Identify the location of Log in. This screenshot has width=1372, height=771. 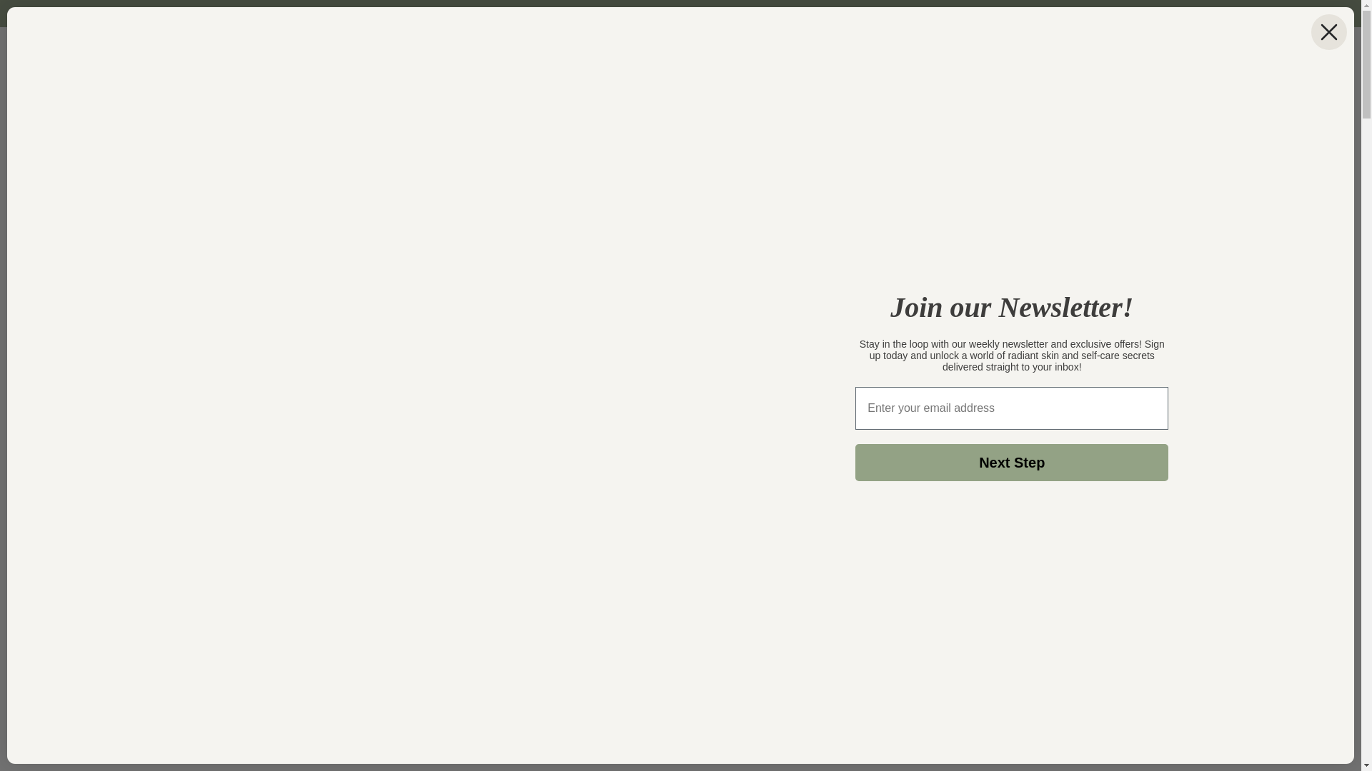
(1172, 57).